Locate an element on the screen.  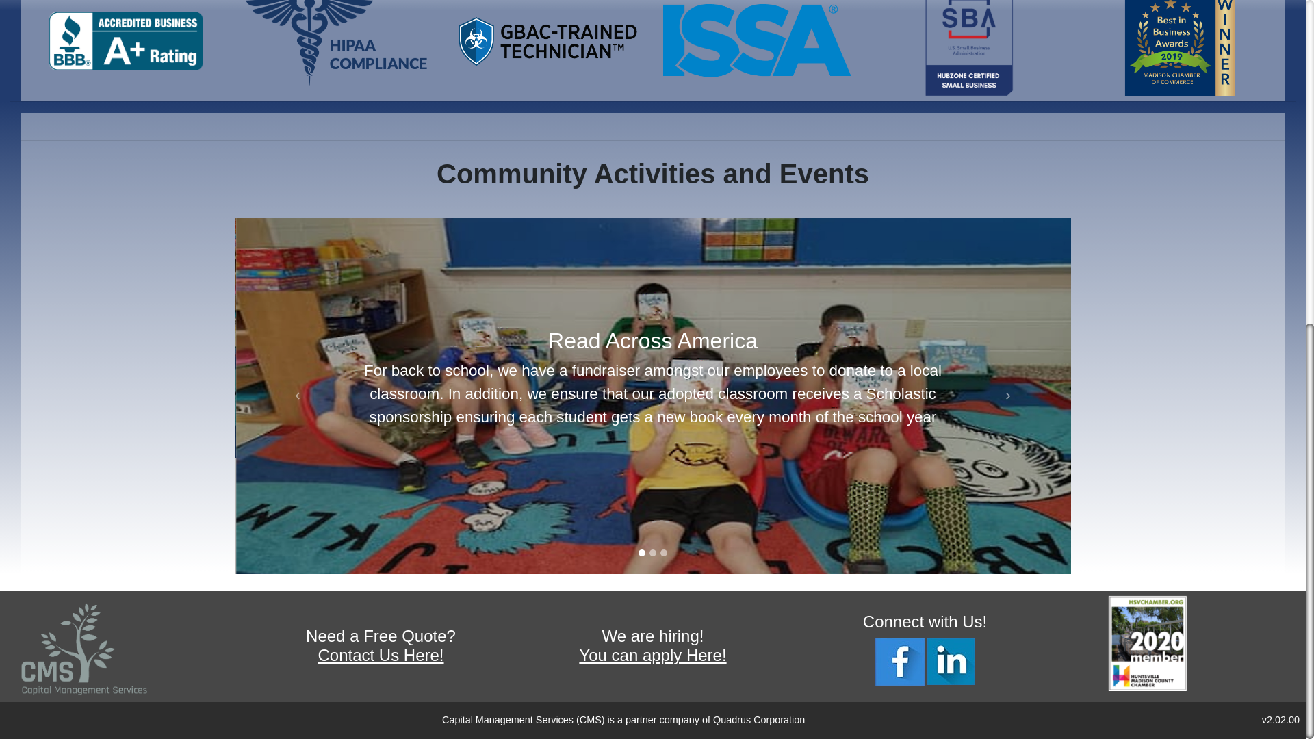
Previous is located at coordinates (297, 396).